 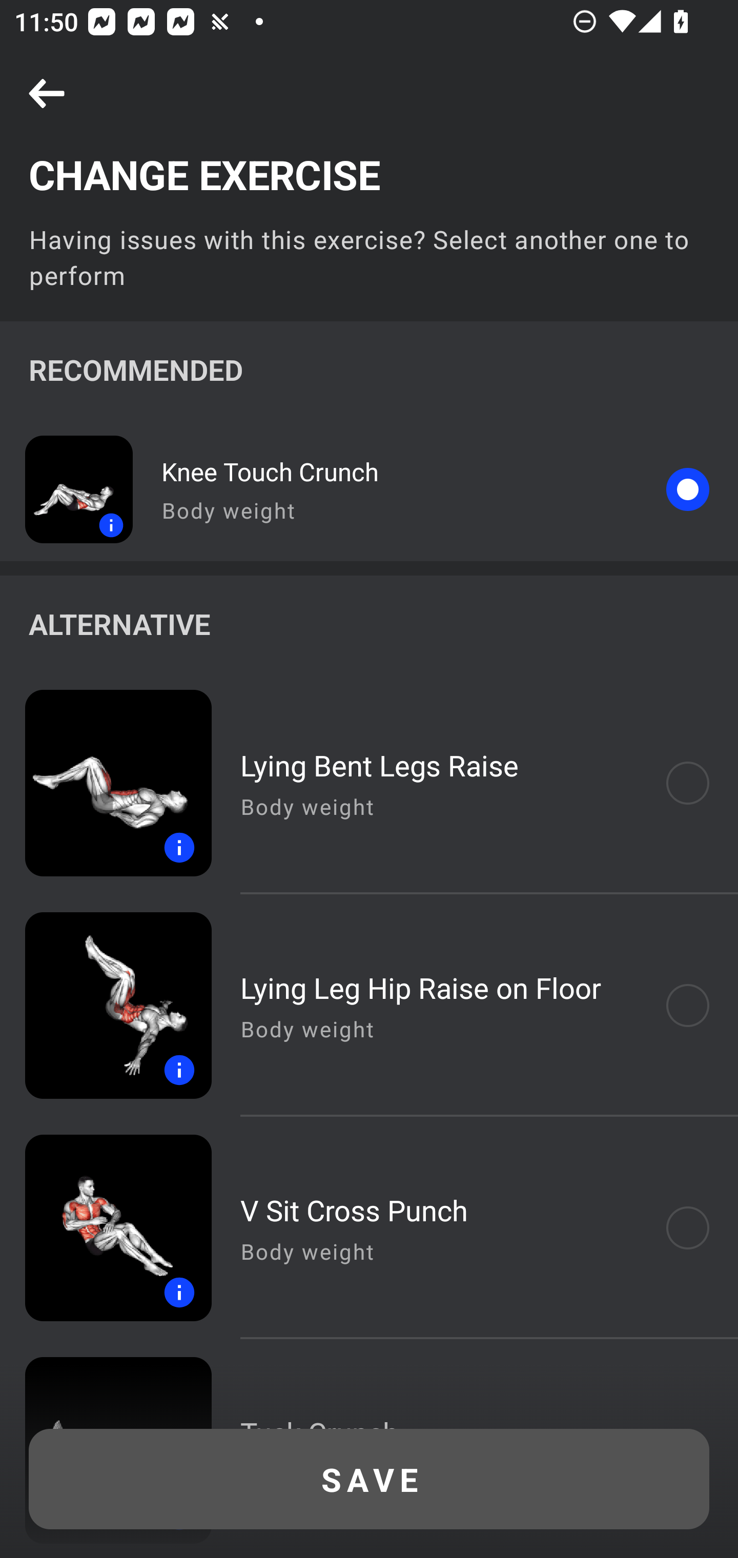 What do you see at coordinates (369, 1006) in the screenshot?
I see `details Lying Leg Hip Raise on Floor Body weight` at bounding box center [369, 1006].